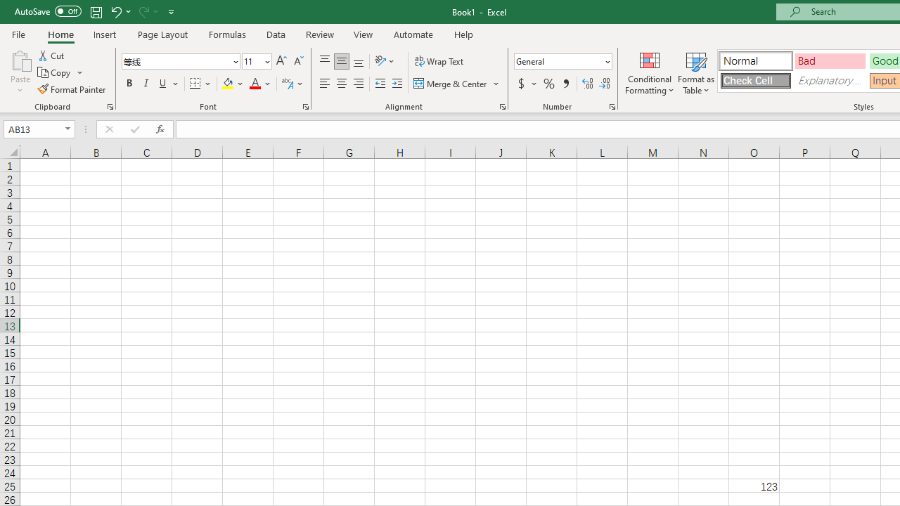  I want to click on Bottom Align, so click(359, 62).